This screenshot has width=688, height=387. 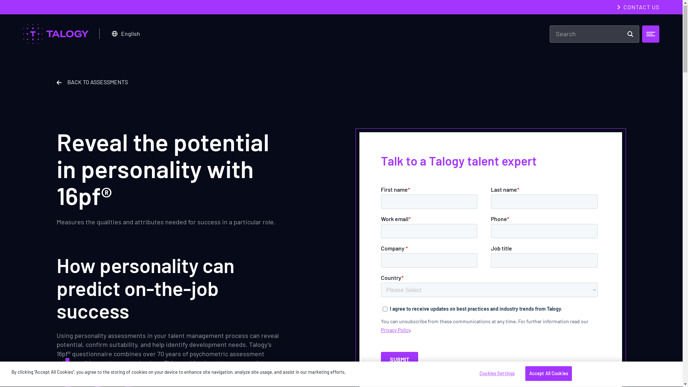 What do you see at coordinates (549, 374) in the screenshot?
I see `Accept All Cookies` at bounding box center [549, 374].